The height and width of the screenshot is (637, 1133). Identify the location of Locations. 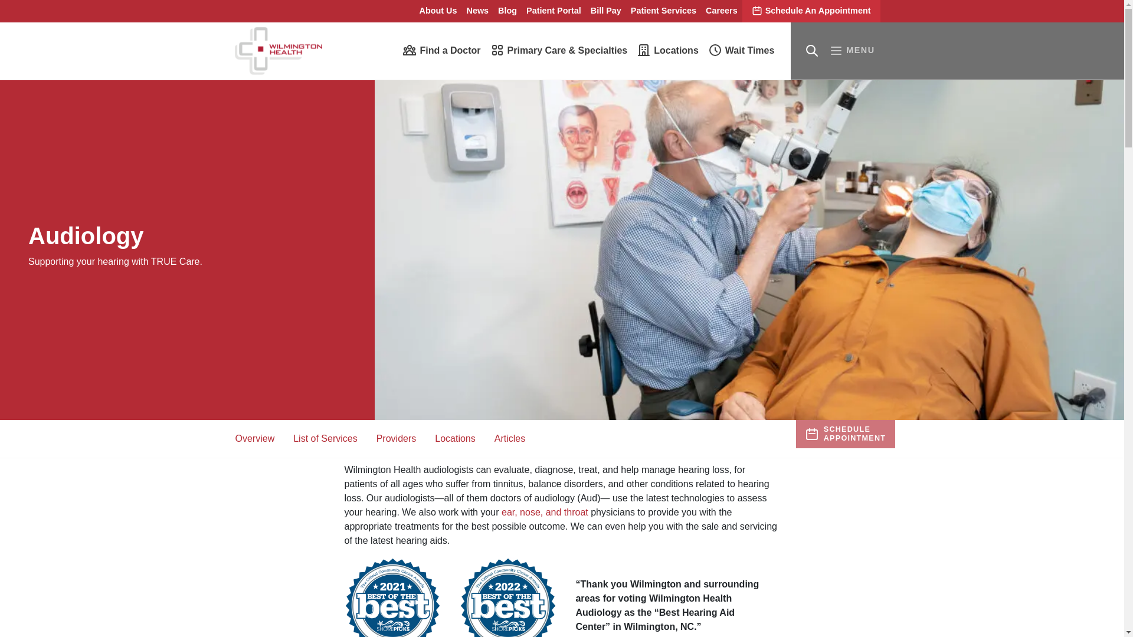
(668, 50).